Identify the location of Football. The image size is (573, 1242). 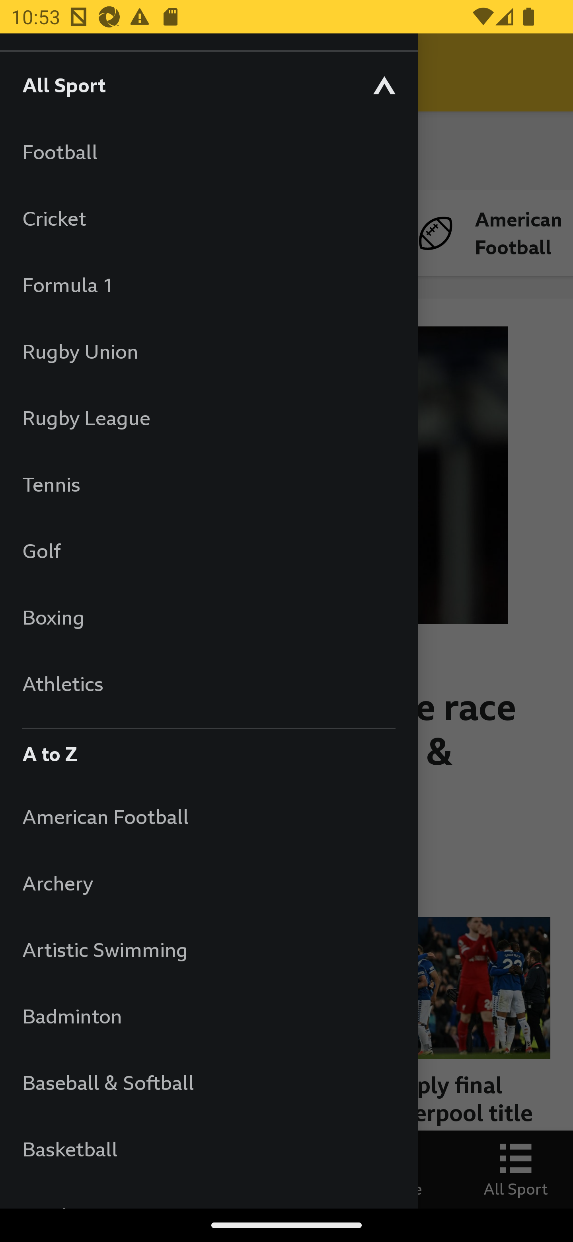
(209, 151).